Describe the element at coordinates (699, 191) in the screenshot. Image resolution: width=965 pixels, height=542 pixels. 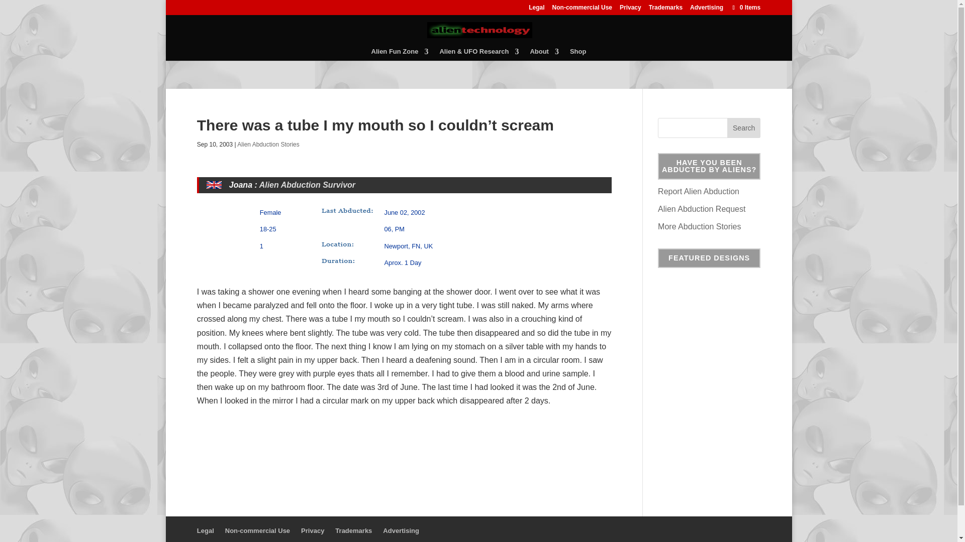
I see `Report Alien Abduction` at that location.